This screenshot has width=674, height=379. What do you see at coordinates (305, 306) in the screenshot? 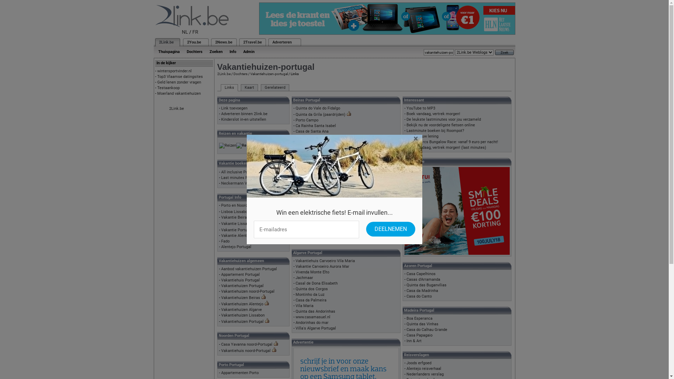
I see `Vila Maria` at bounding box center [305, 306].